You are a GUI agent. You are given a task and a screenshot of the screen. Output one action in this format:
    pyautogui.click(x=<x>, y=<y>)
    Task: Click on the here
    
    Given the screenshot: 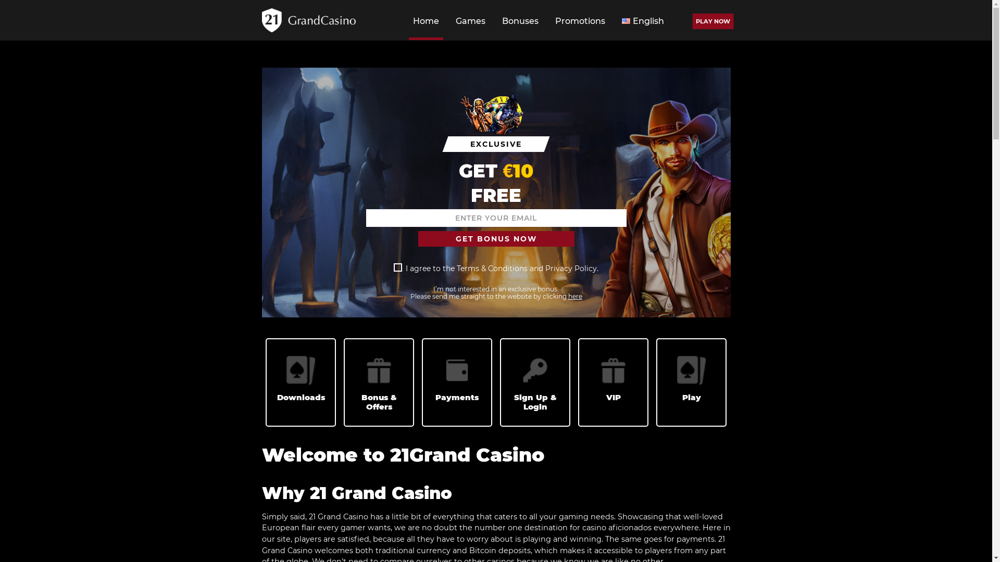 What is the action you would take?
    pyautogui.click(x=575, y=297)
    